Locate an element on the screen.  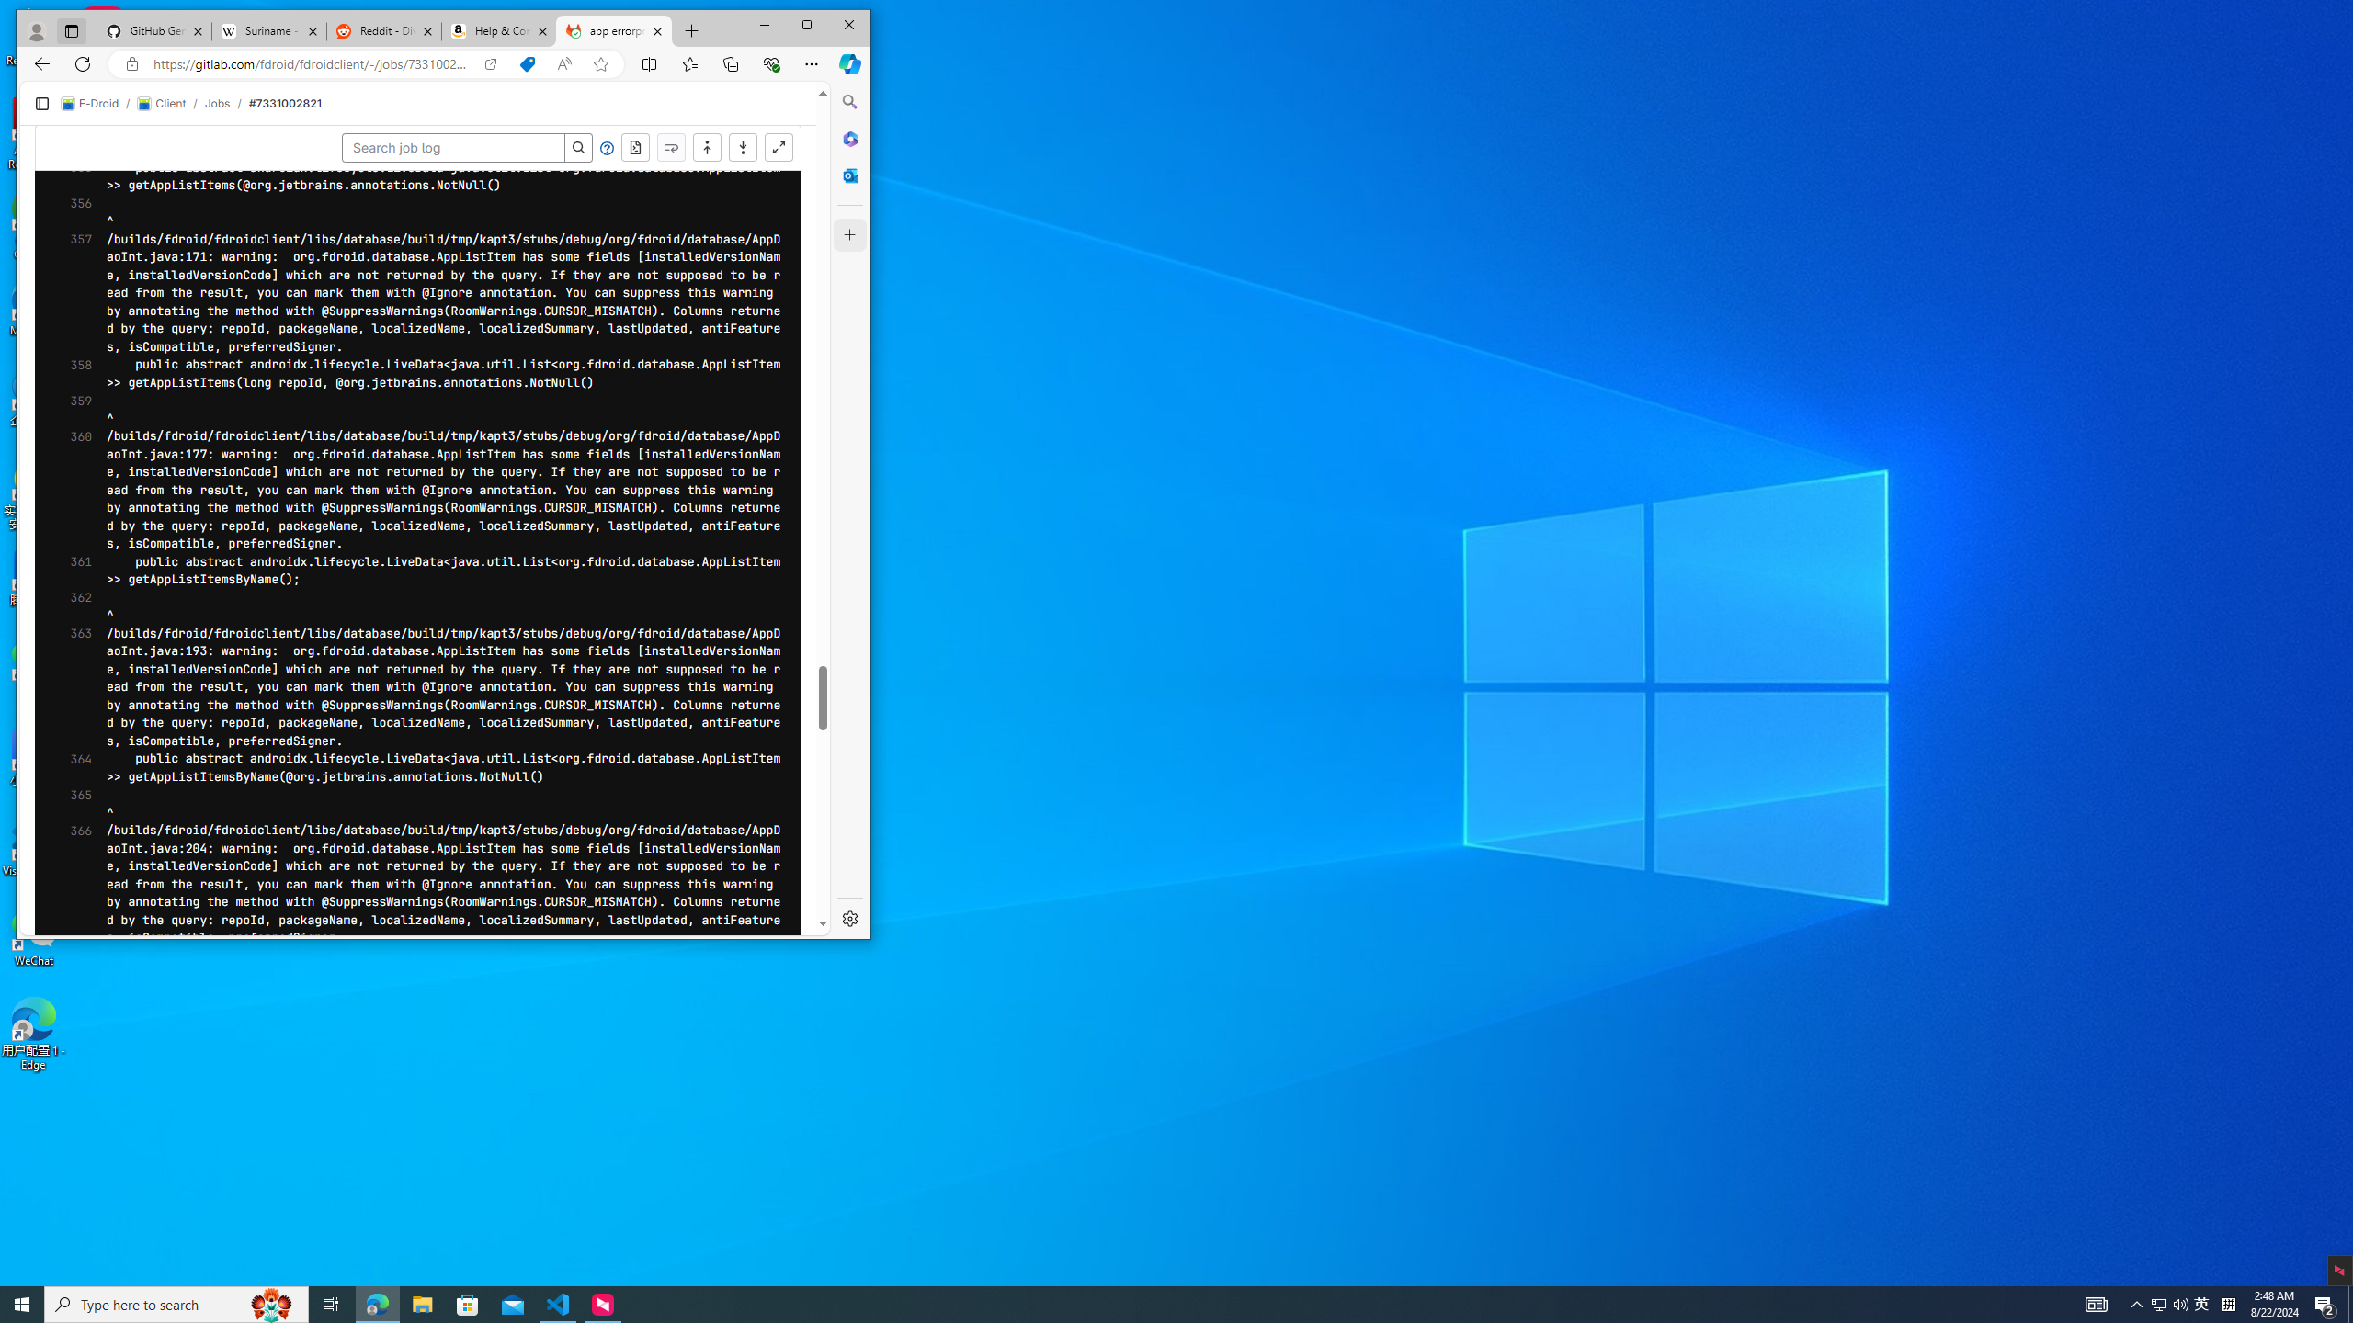
421 is located at coordinates (66, 610).